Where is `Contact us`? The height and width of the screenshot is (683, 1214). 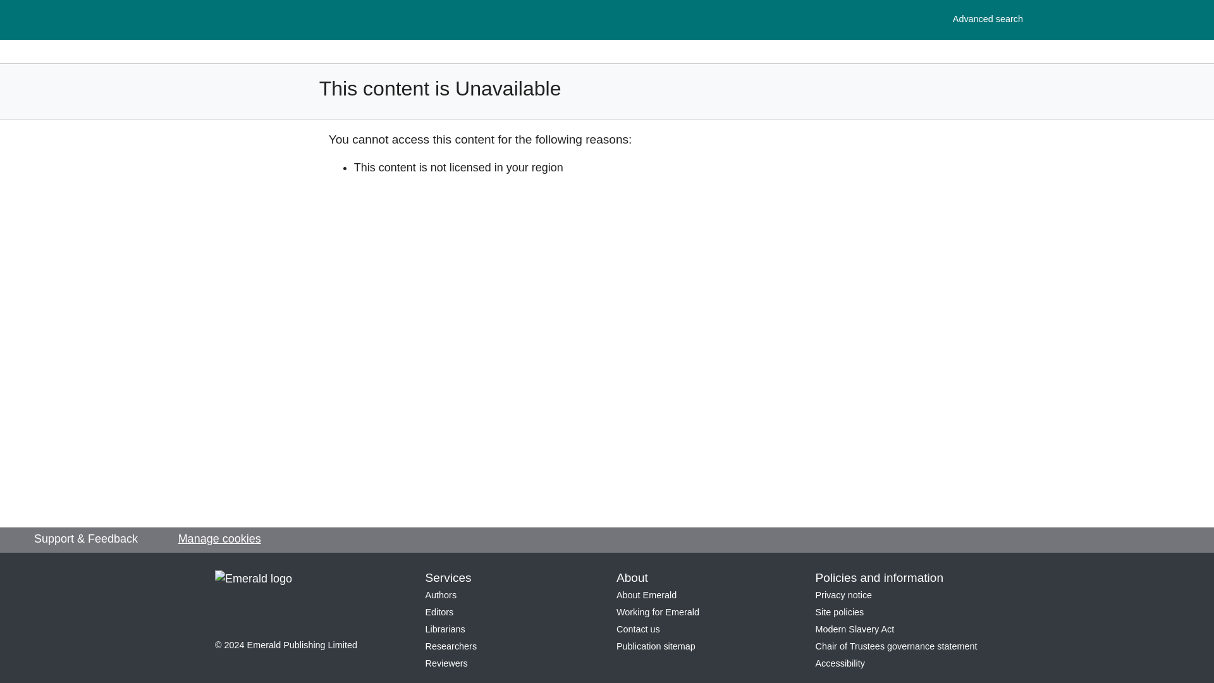 Contact us is located at coordinates (897, 646).